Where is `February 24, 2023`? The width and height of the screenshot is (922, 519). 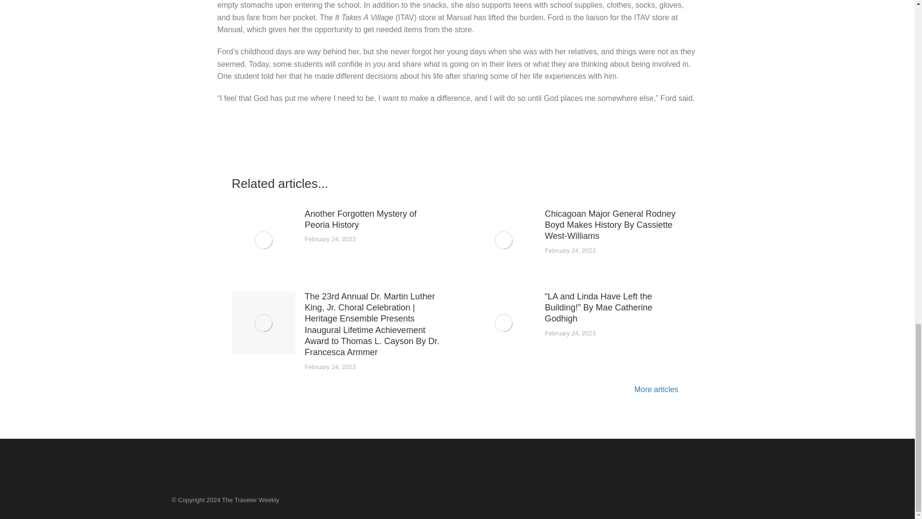 February 24, 2023 is located at coordinates (570, 251).